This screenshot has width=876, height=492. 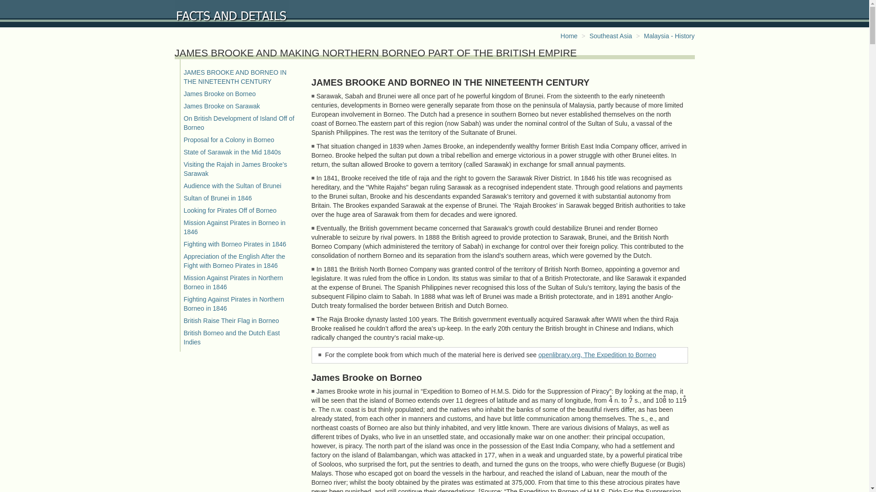 I want to click on Sultan of Brunei in 1846, so click(x=217, y=198).